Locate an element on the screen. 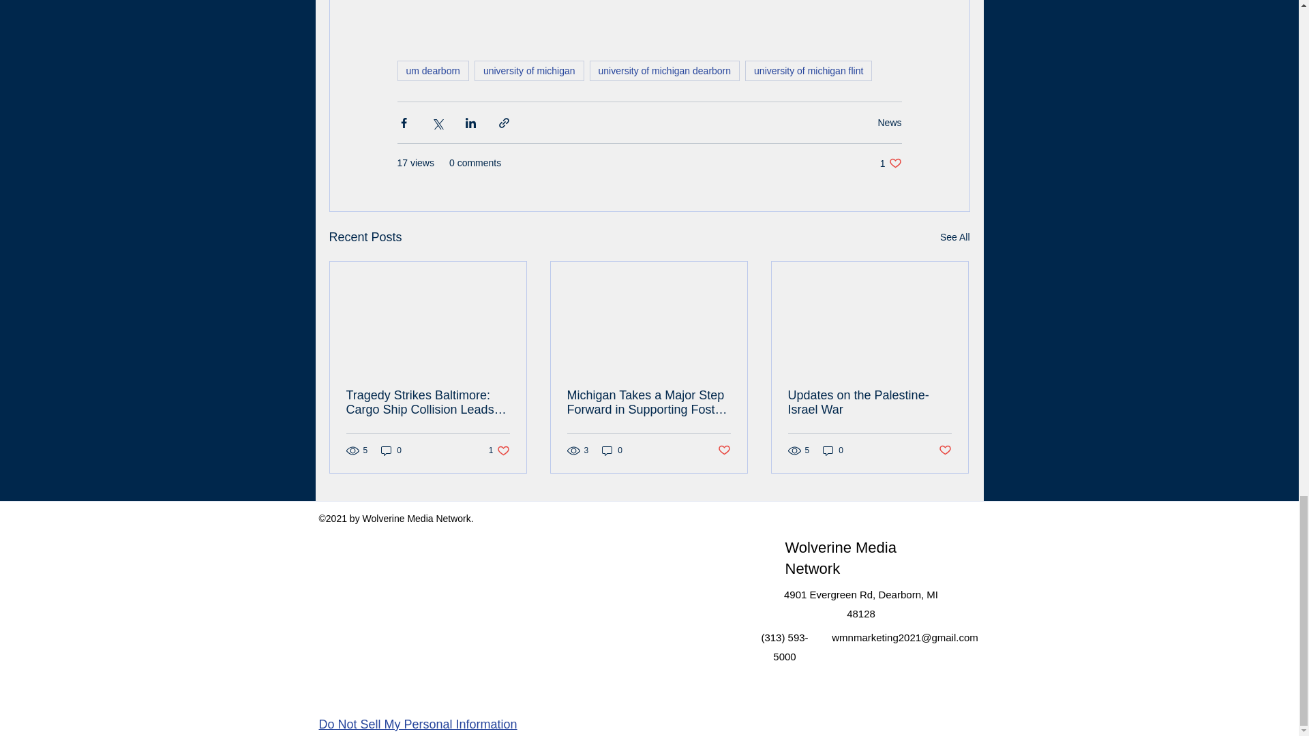 This screenshot has height=736, width=1309. 0 is located at coordinates (432, 70).